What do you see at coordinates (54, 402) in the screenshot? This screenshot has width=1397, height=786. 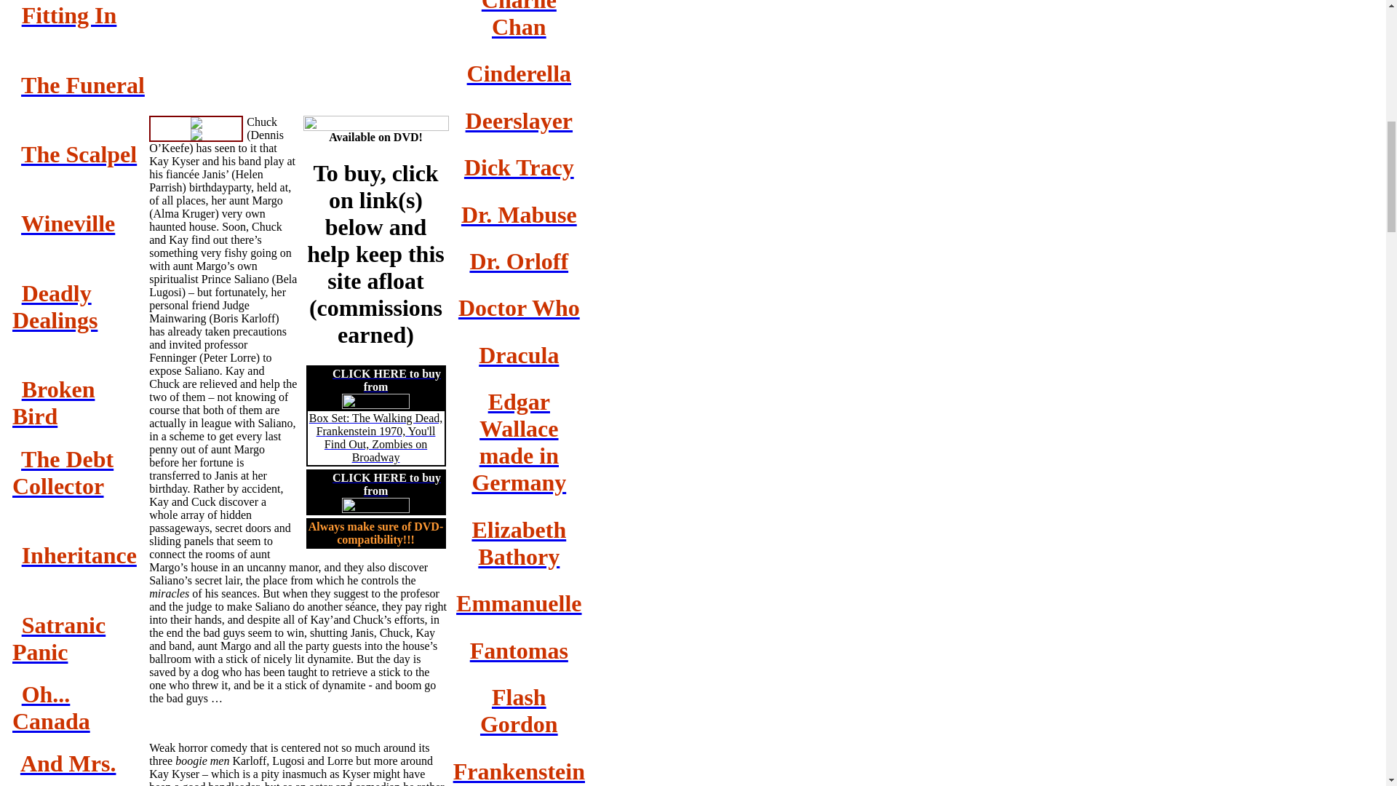 I see `Broken Bird` at bounding box center [54, 402].